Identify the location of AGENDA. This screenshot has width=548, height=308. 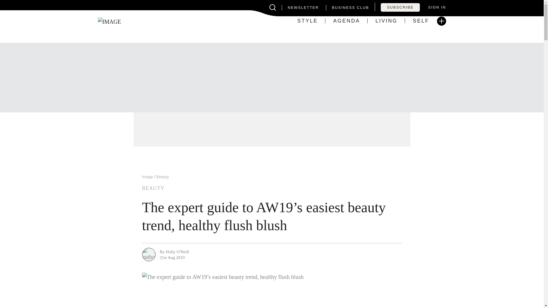
(346, 21).